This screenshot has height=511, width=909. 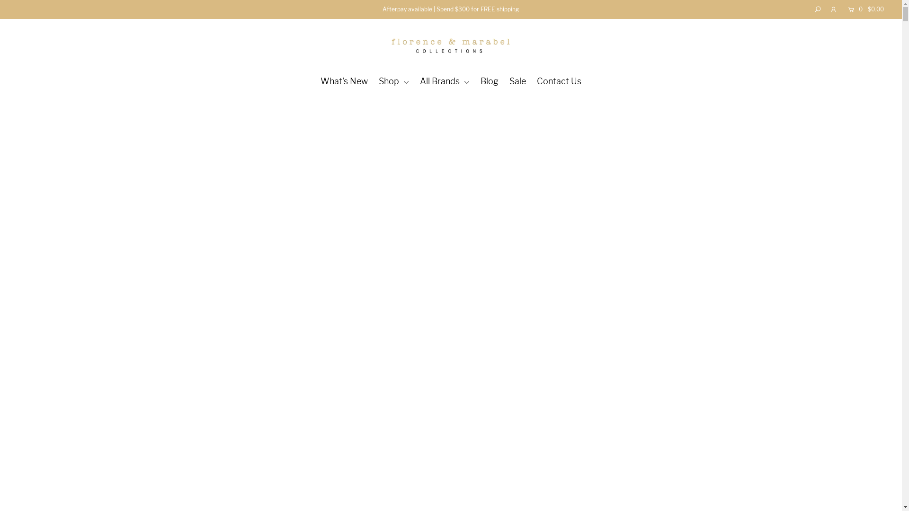 I want to click on Shop, so click(x=394, y=81).